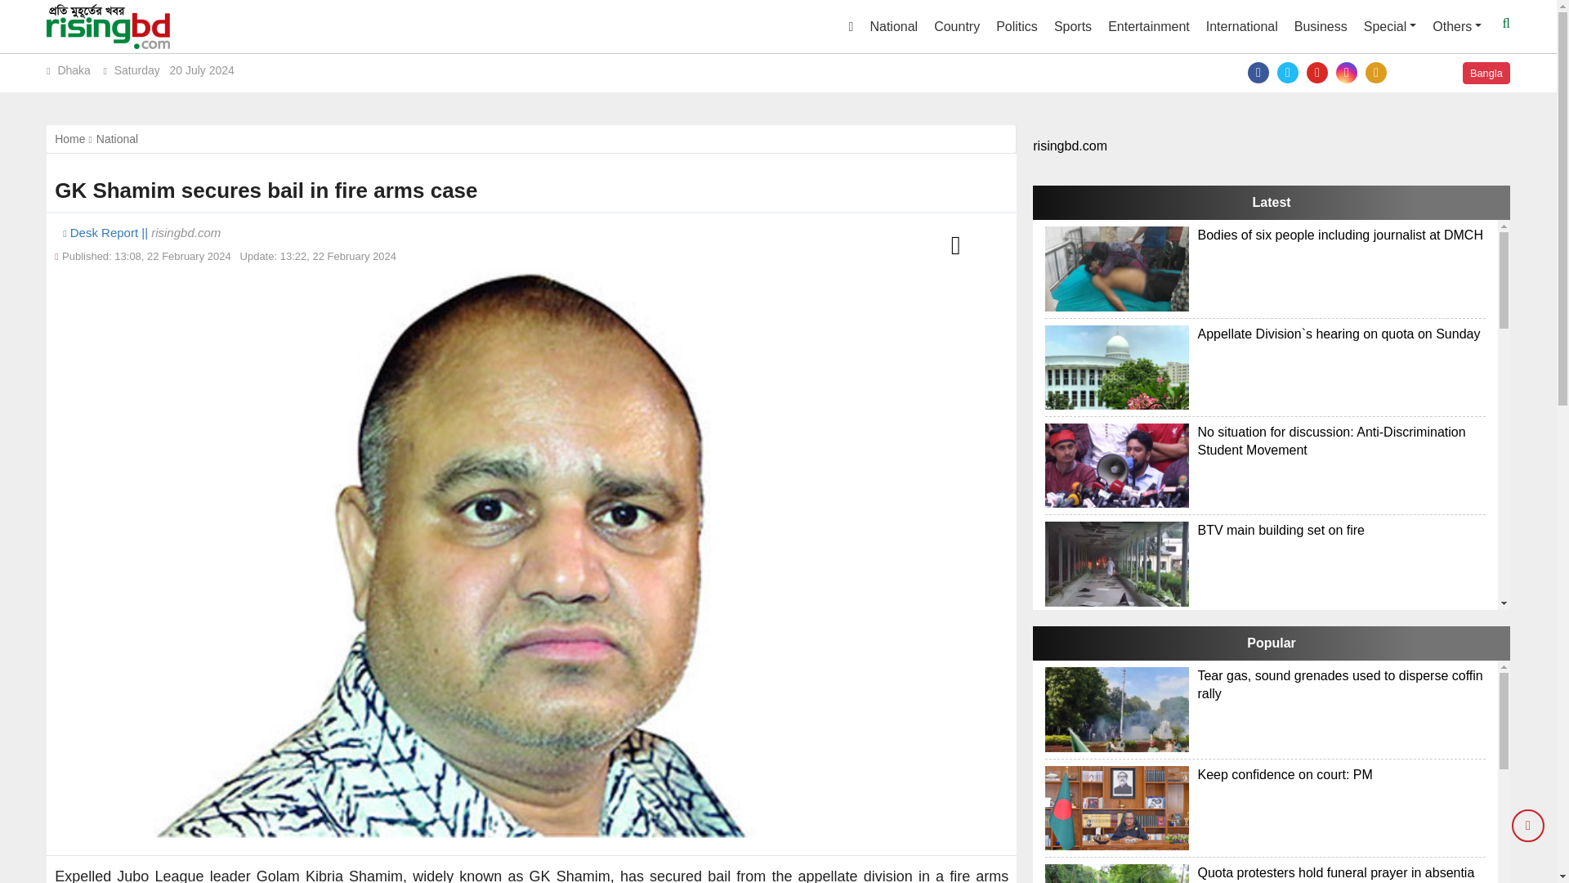 The image size is (1569, 883). Describe the element at coordinates (1149, 26) in the screenshot. I see `Entertainment` at that location.